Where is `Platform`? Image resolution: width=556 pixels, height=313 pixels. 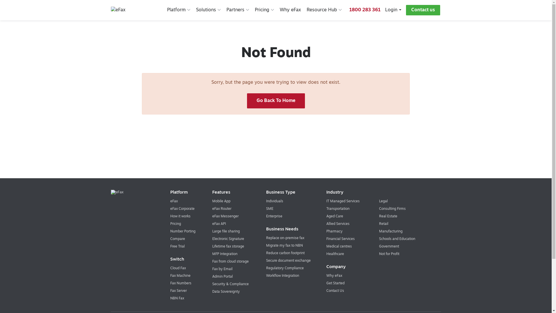
Platform is located at coordinates (179, 10).